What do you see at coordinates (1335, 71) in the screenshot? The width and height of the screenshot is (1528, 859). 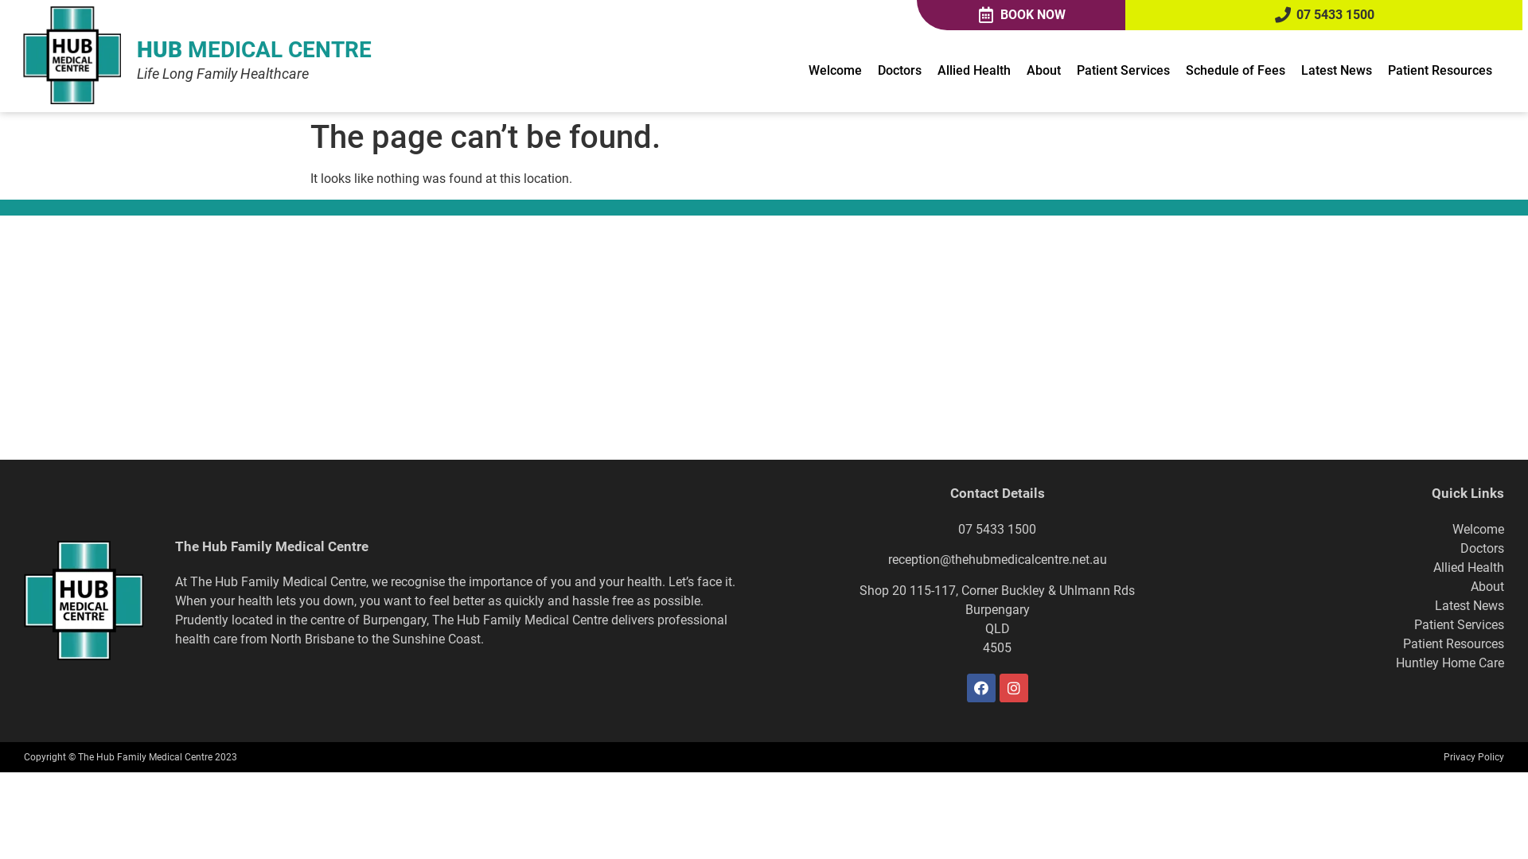 I see `Latest News` at bounding box center [1335, 71].